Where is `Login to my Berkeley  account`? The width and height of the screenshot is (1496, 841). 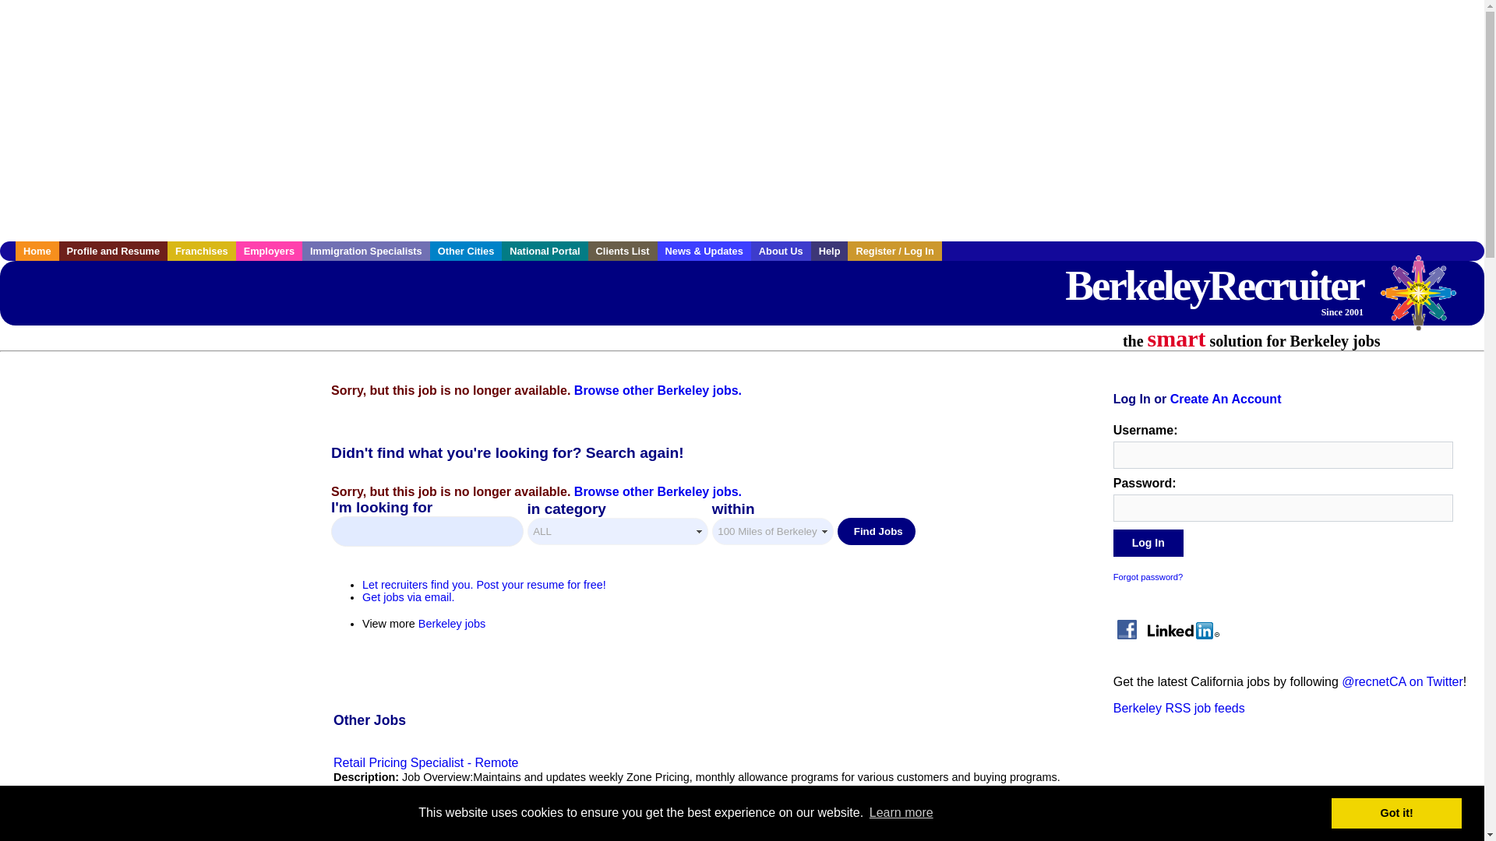
Login to my Berkeley  account is located at coordinates (894, 251).